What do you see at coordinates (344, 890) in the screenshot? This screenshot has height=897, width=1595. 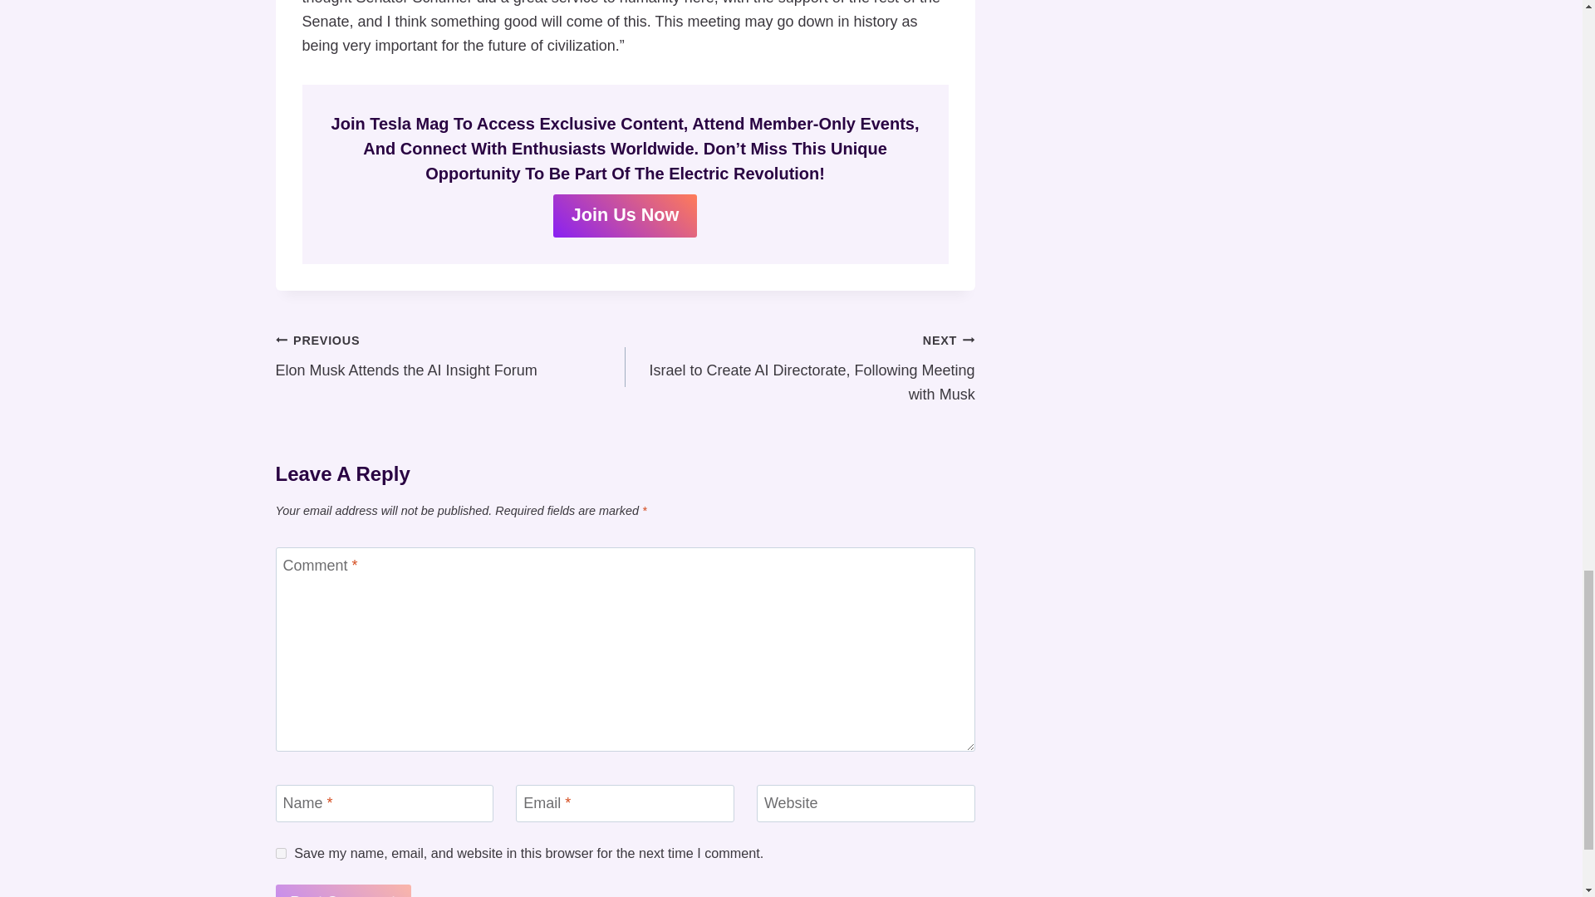 I see `yes` at bounding box center [344, 890].